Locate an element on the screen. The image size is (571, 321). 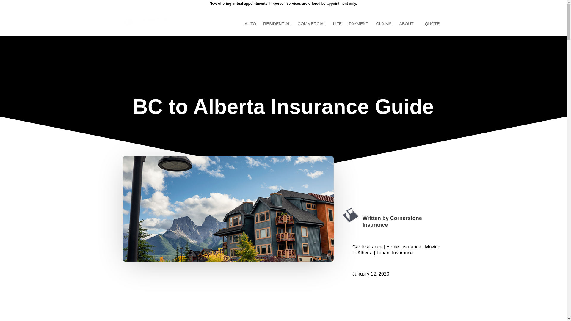
COMMERCIAL is located at coordinates (315, 29).